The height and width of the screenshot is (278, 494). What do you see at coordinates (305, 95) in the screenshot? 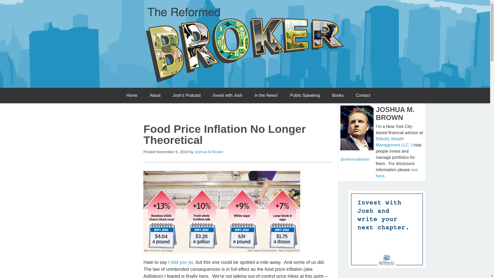
I see `Public Speaking` at bounding box center [305, 95].